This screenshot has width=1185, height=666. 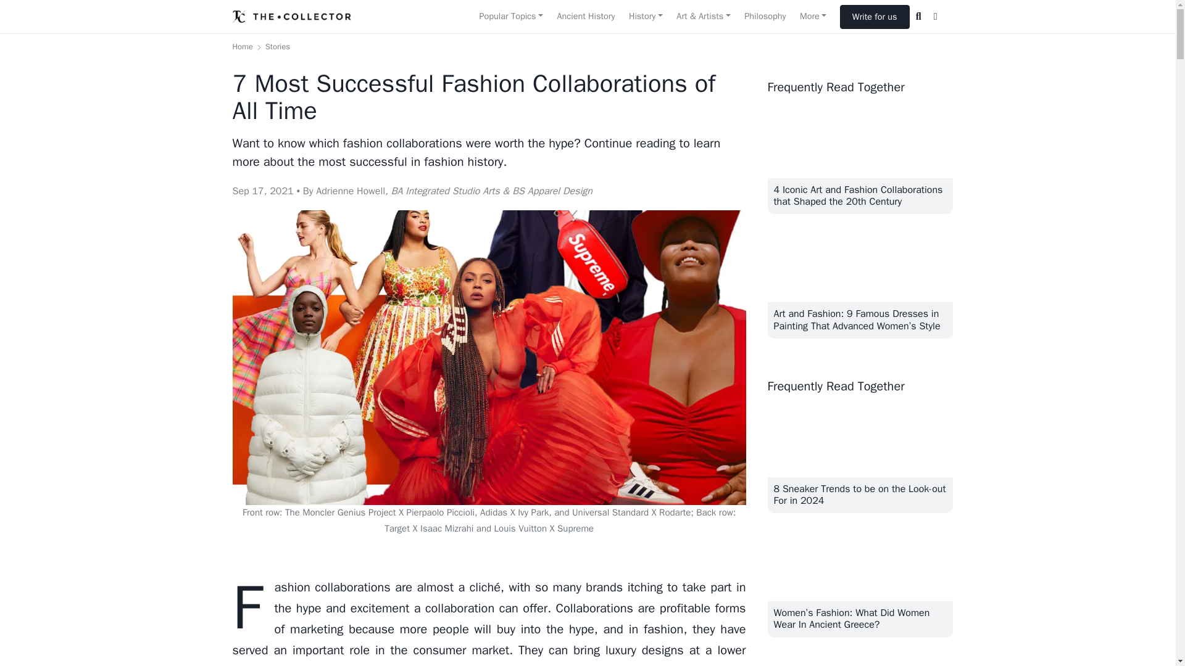 I want to click on Ancient History, so click(x=585, y=17).